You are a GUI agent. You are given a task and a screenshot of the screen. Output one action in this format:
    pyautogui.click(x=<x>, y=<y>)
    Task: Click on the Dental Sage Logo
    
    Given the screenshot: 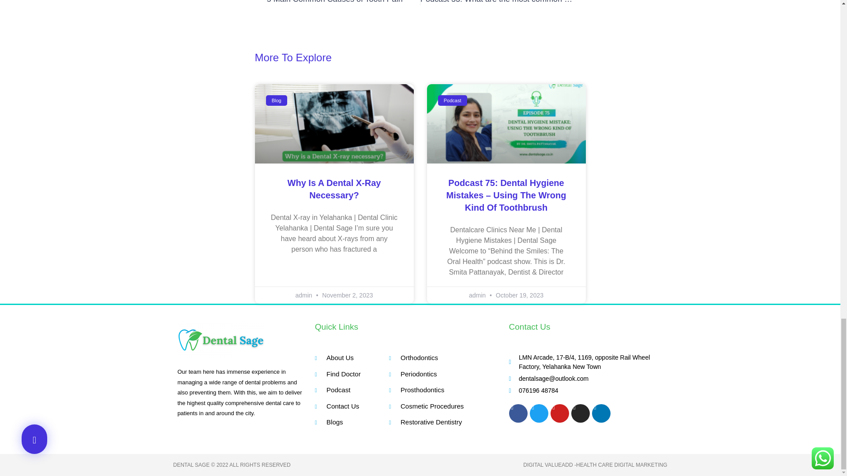 What is the action you would take?
    pyautogui.click(x=221, y=340)
    